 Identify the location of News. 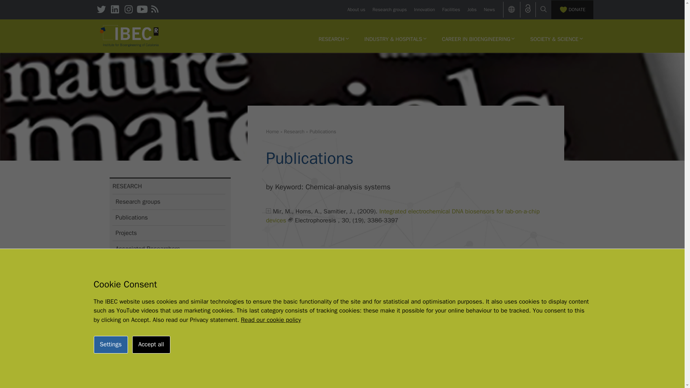
(489, 9).